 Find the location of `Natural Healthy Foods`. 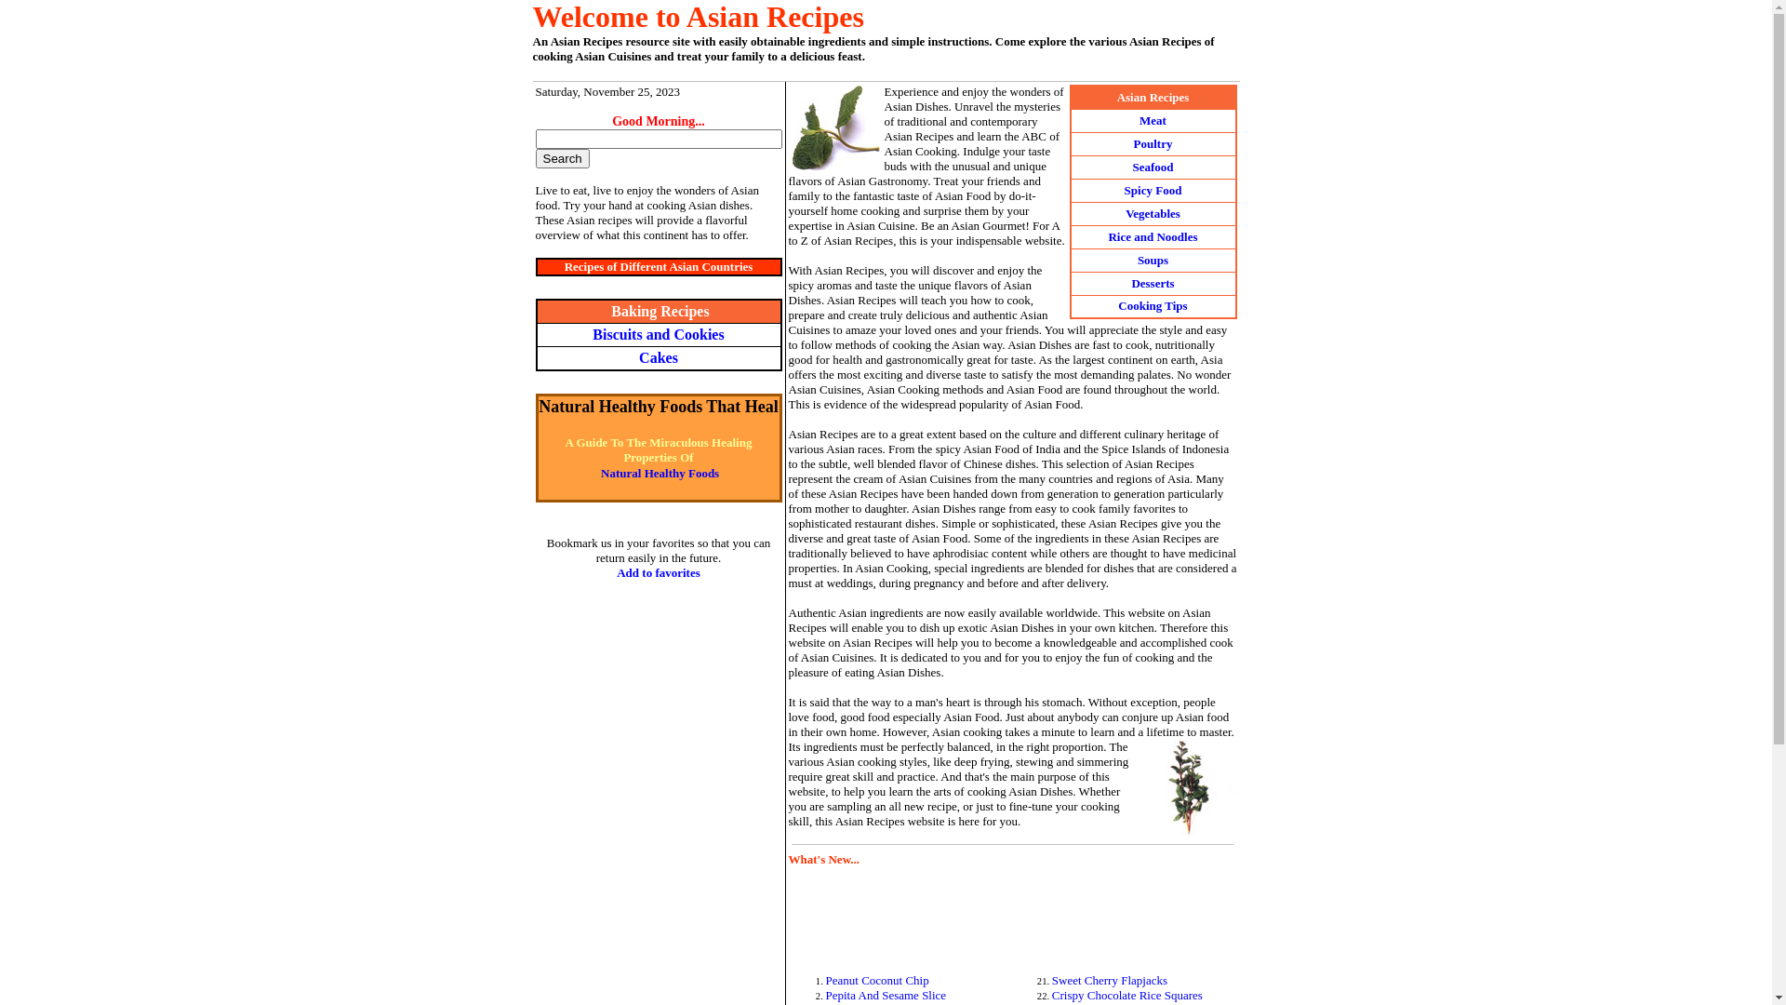

Natural Healthy Foods is located at coordinates (660, 473).